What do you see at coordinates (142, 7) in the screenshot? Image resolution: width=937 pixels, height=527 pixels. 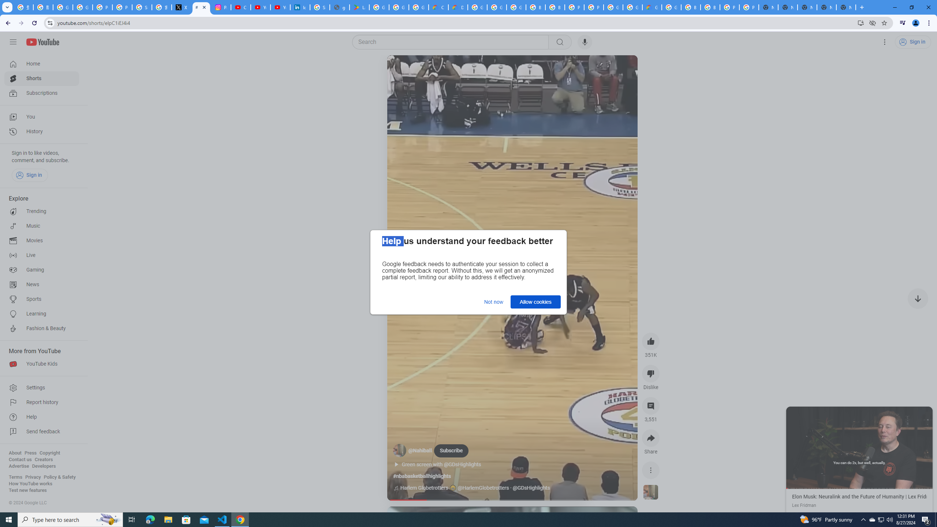 I see `Sign in - Google Accounts` at bounding box center [142, 7].